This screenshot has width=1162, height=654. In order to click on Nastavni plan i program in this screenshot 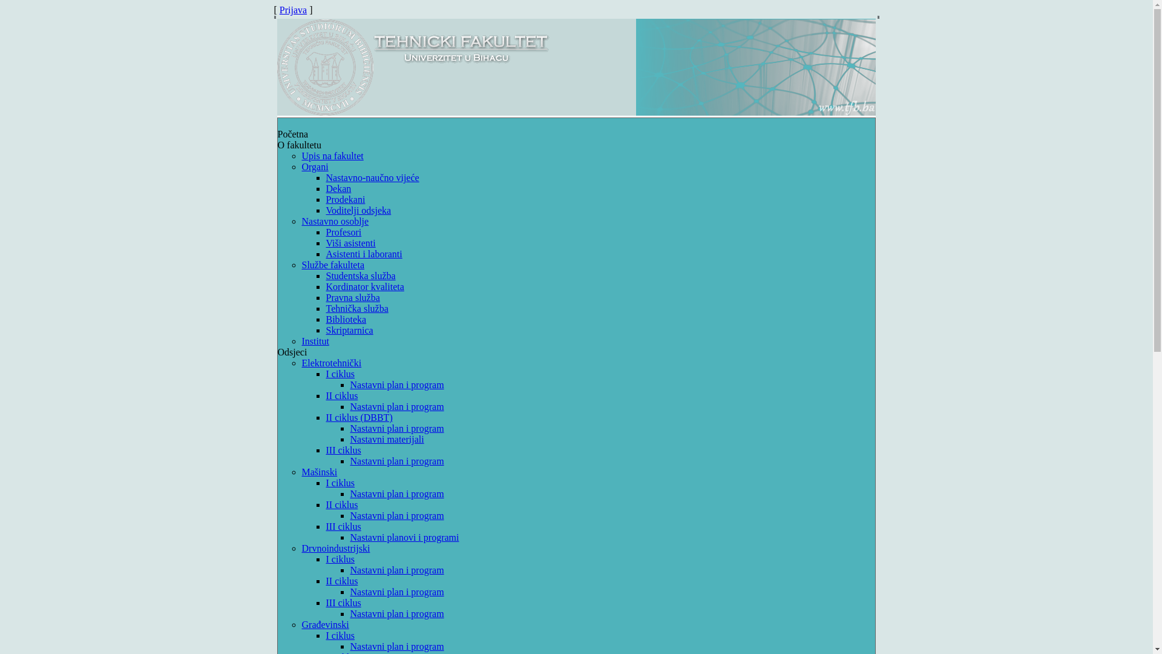, I will do `click(397, 407)`.